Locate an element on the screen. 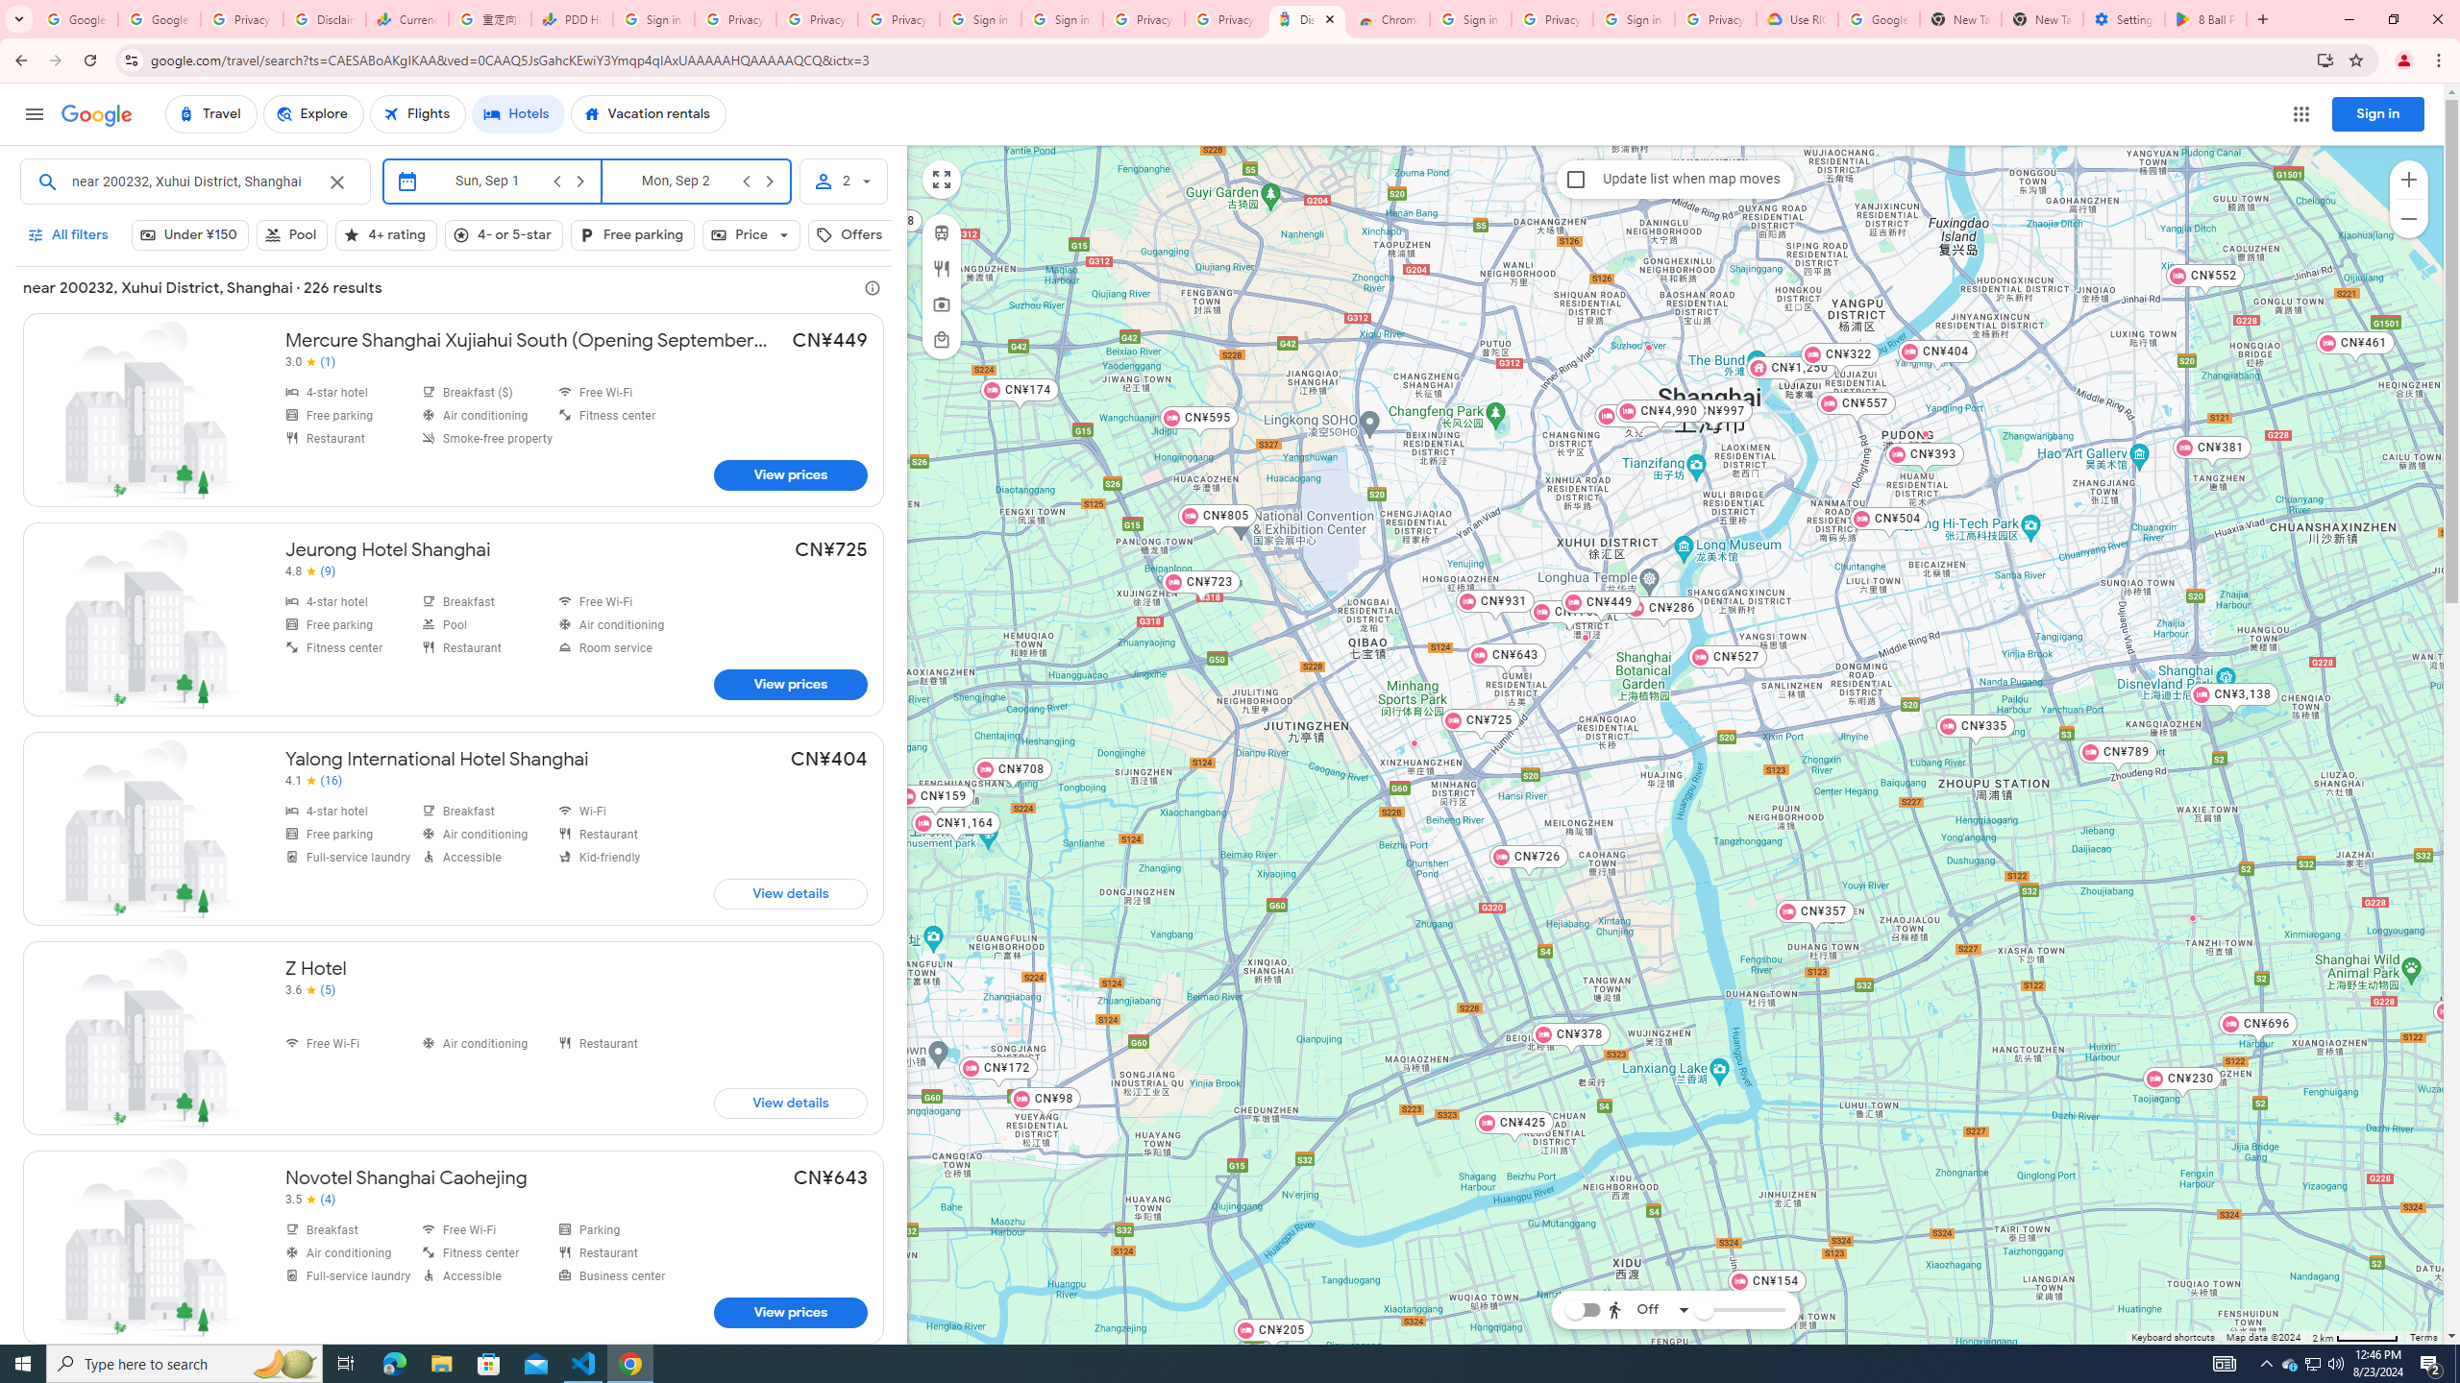 The height and width of the screenshot is (1383, 2460). Sign in - Google Accounts is located at coordinates (1063, 19).